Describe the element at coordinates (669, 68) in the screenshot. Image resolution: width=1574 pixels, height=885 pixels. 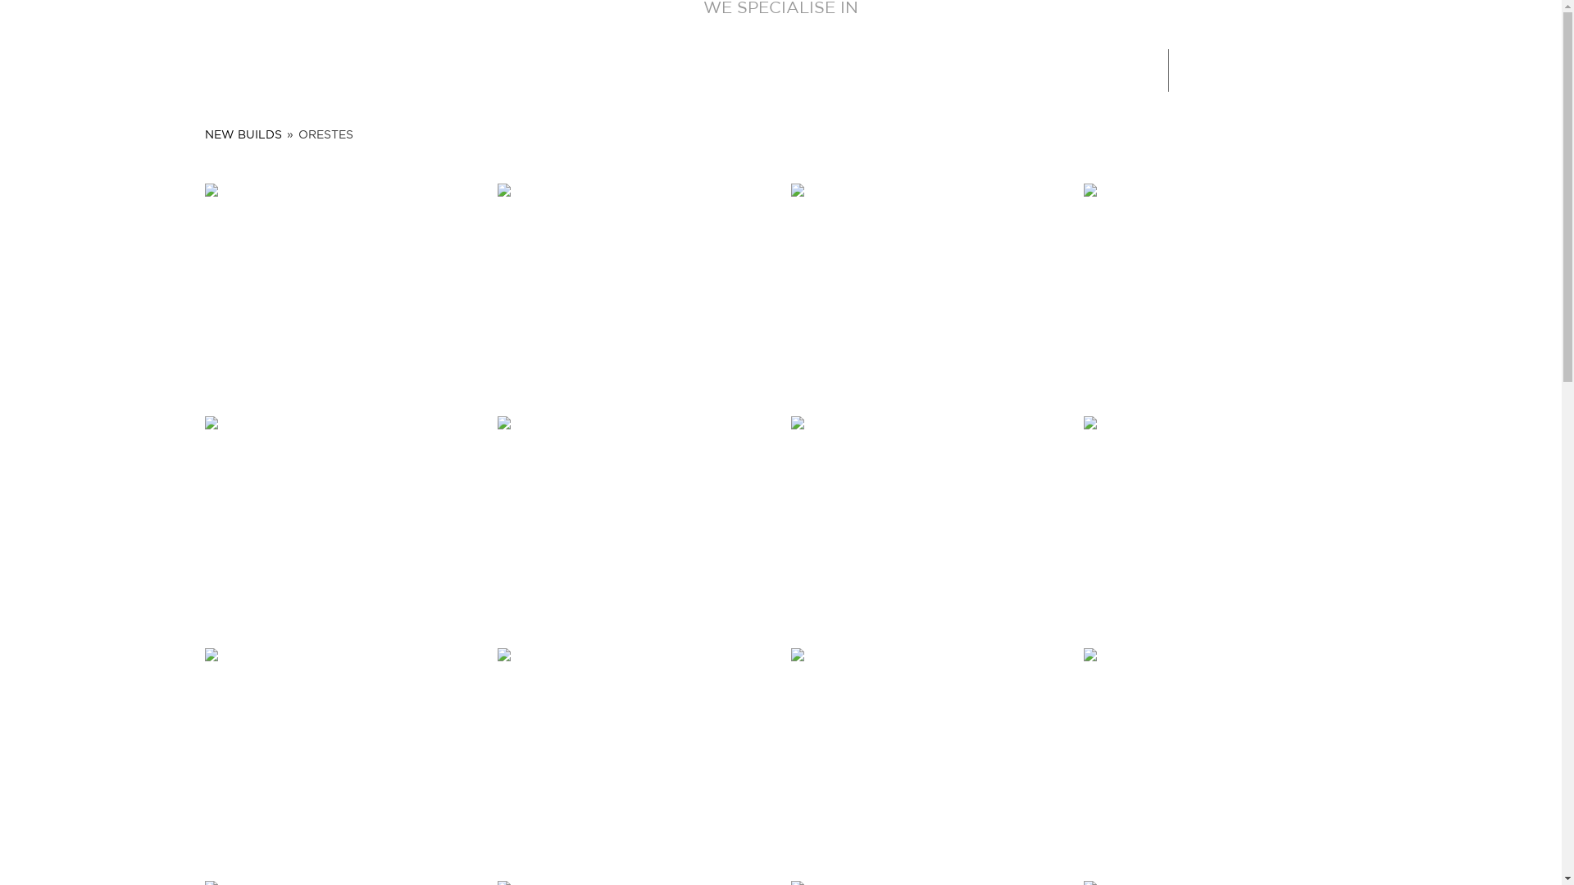
I see `SERVICES` at that location.